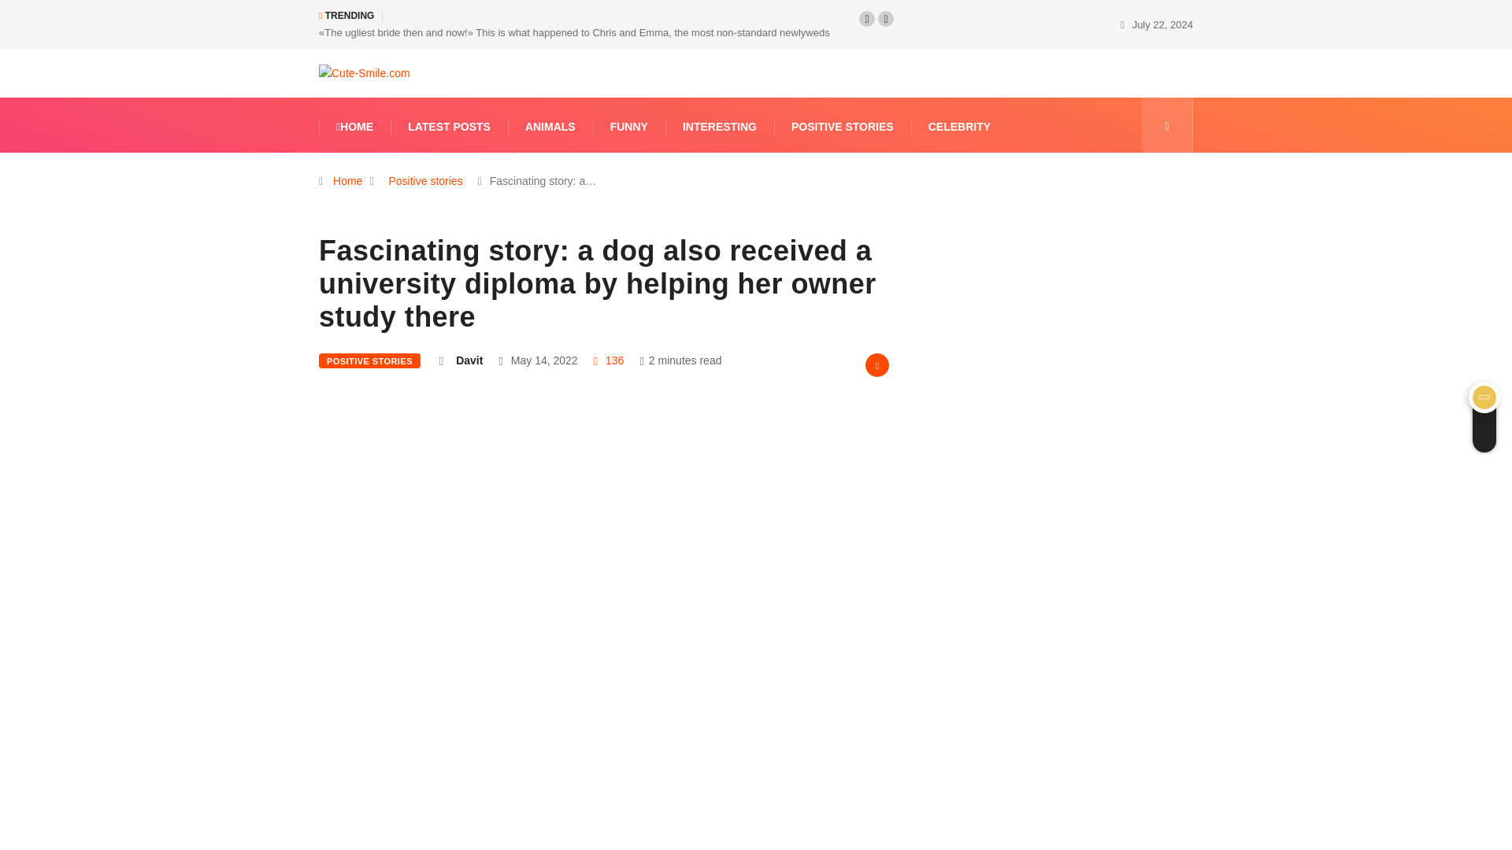 The width and height of the screenshot is (1512, 850). I want to click on INTERESTING, so click(720, 127).